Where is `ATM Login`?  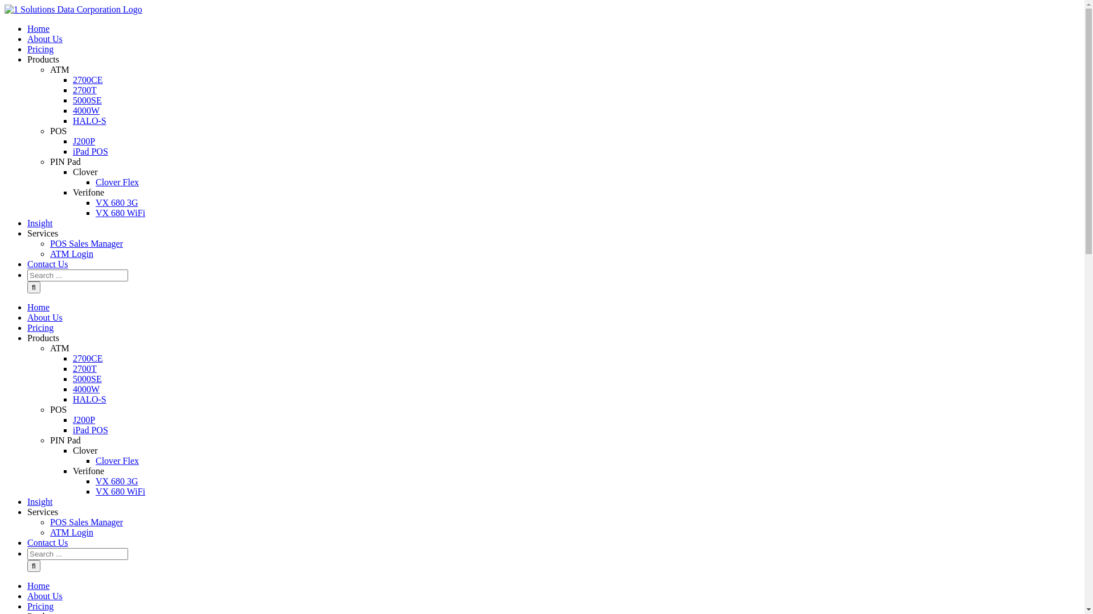
ATM Login is located at coordinates (72, 532).